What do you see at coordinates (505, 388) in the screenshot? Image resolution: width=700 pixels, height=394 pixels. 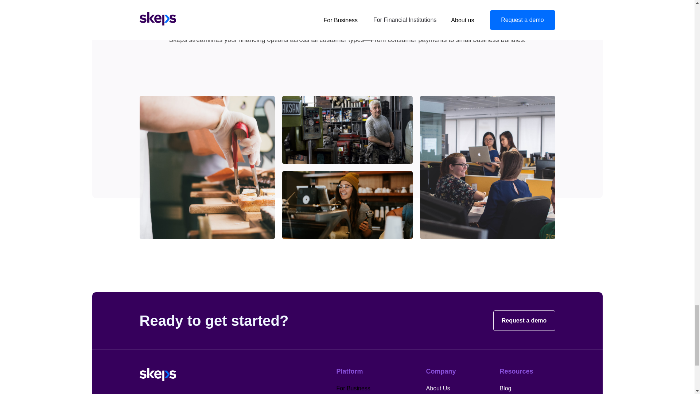 I see `Blog` at bounding box center [505, 388].